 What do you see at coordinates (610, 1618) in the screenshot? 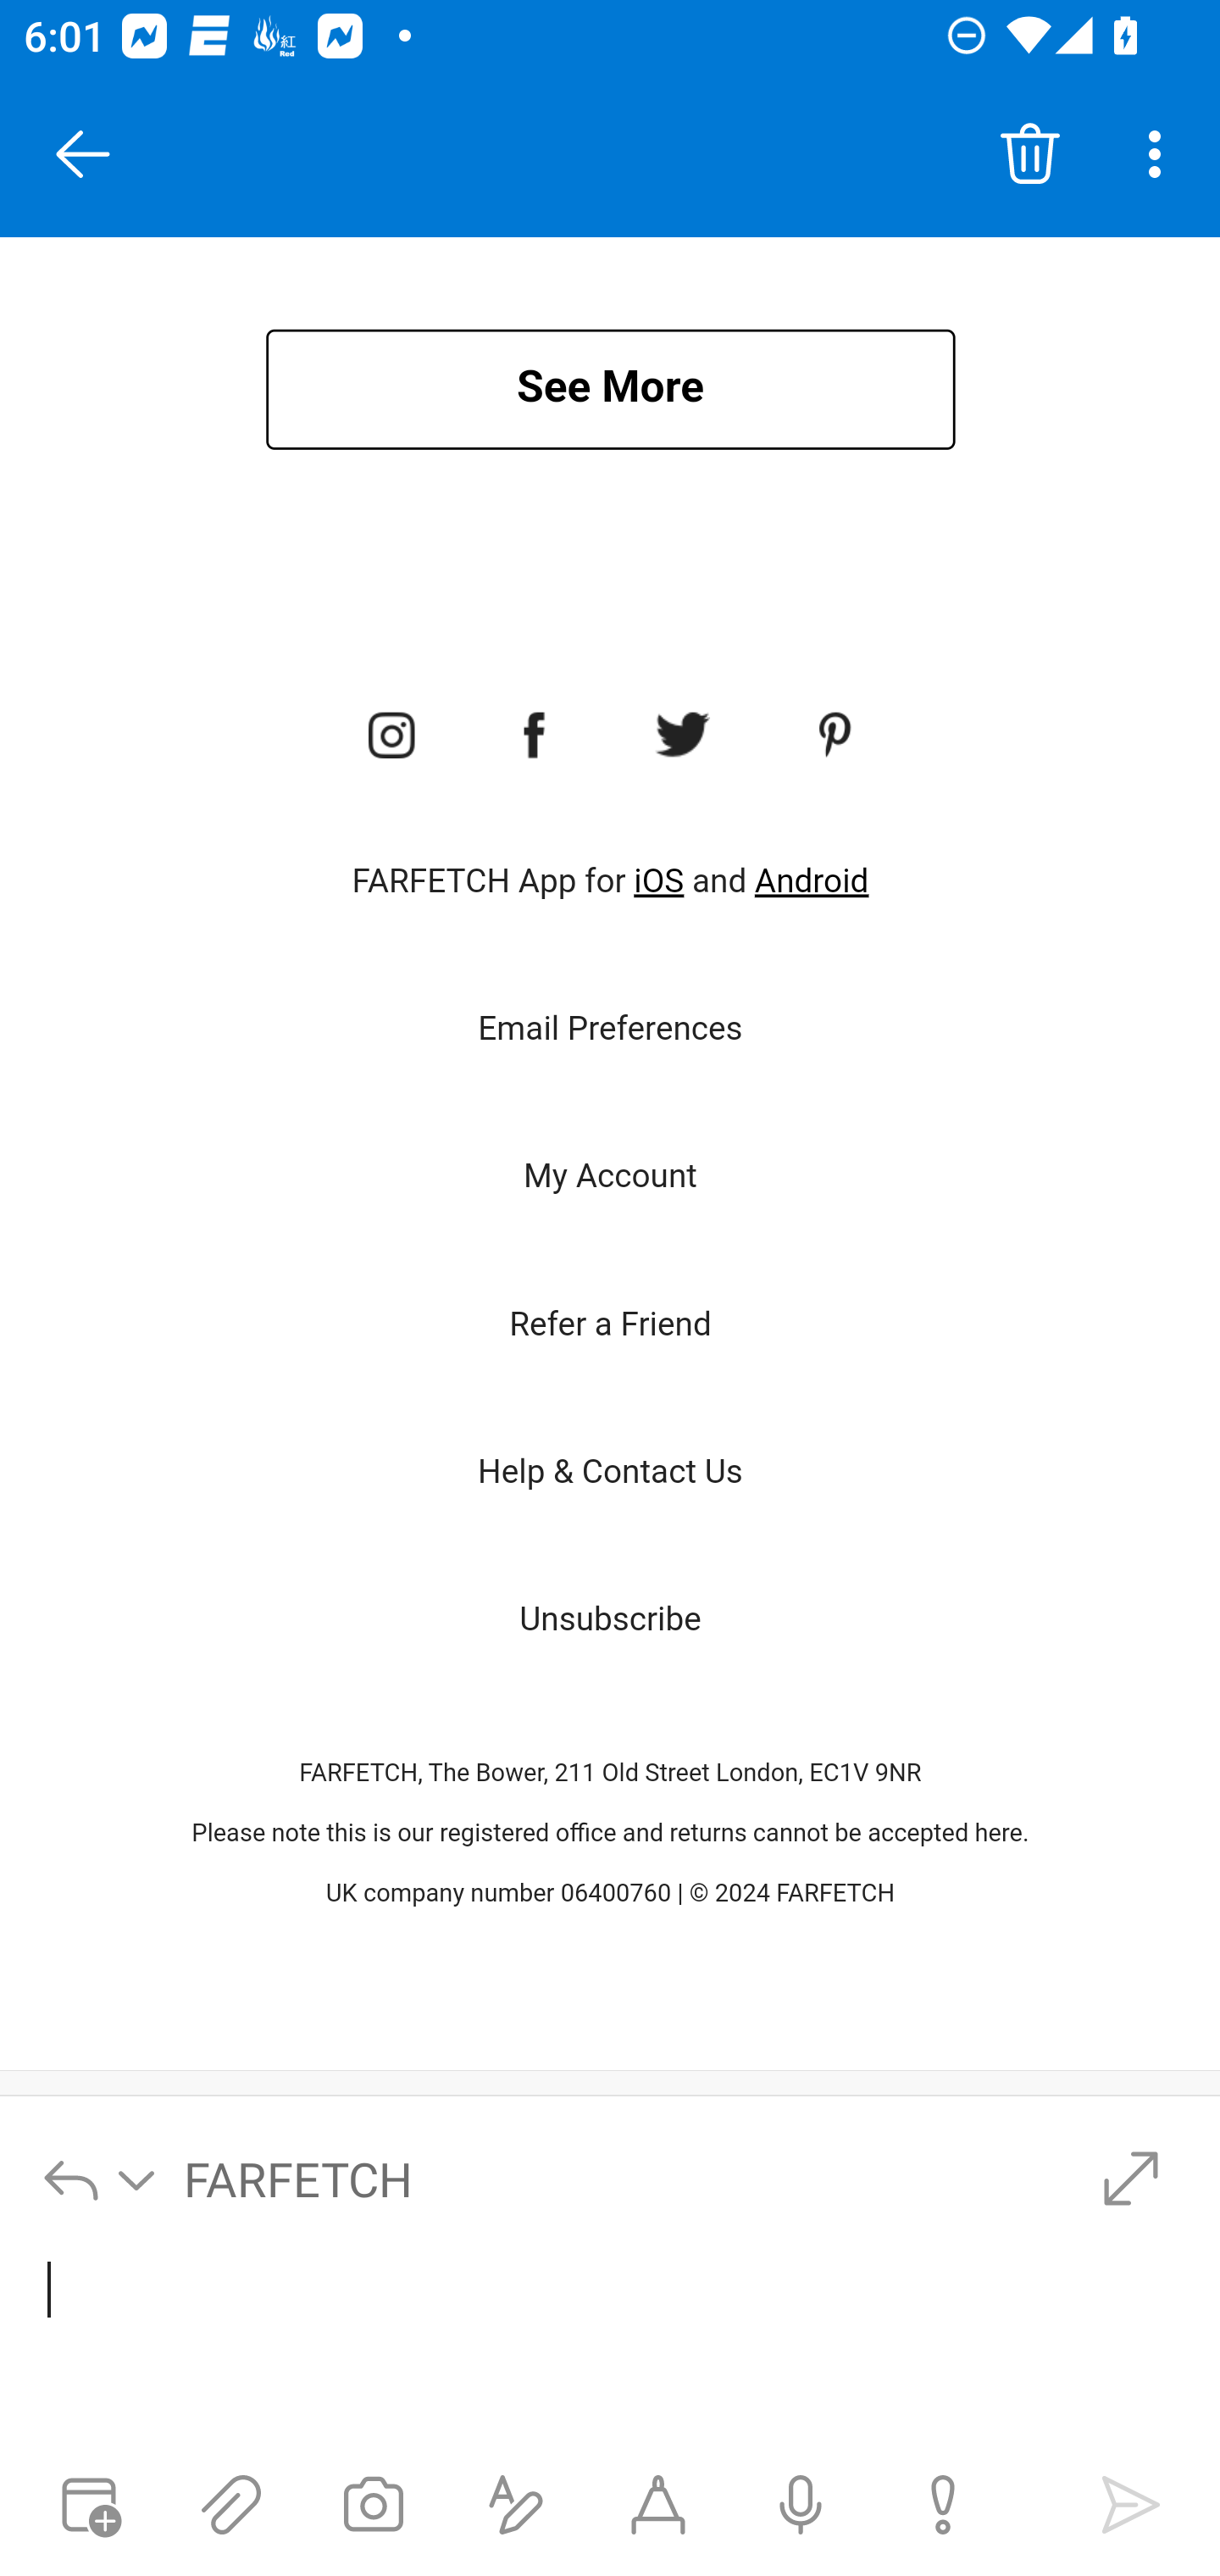
I see `Unsubscribe` at bounding box center [610, 1618].